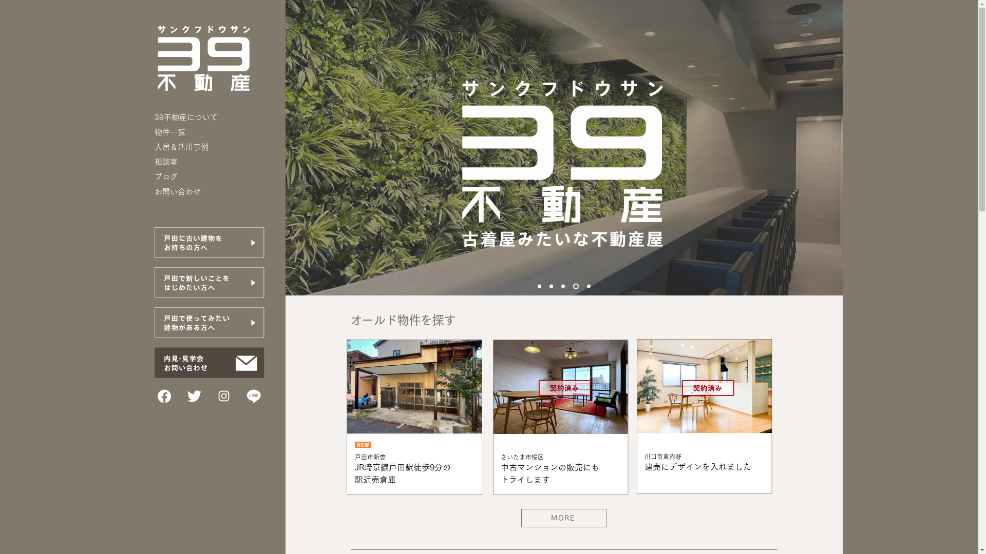 The height and width of the screenshot is (554, 986). What do you see at coordinates (563, 518) in the screenshot?
I see `MORE` at bounding box center [563, 518].